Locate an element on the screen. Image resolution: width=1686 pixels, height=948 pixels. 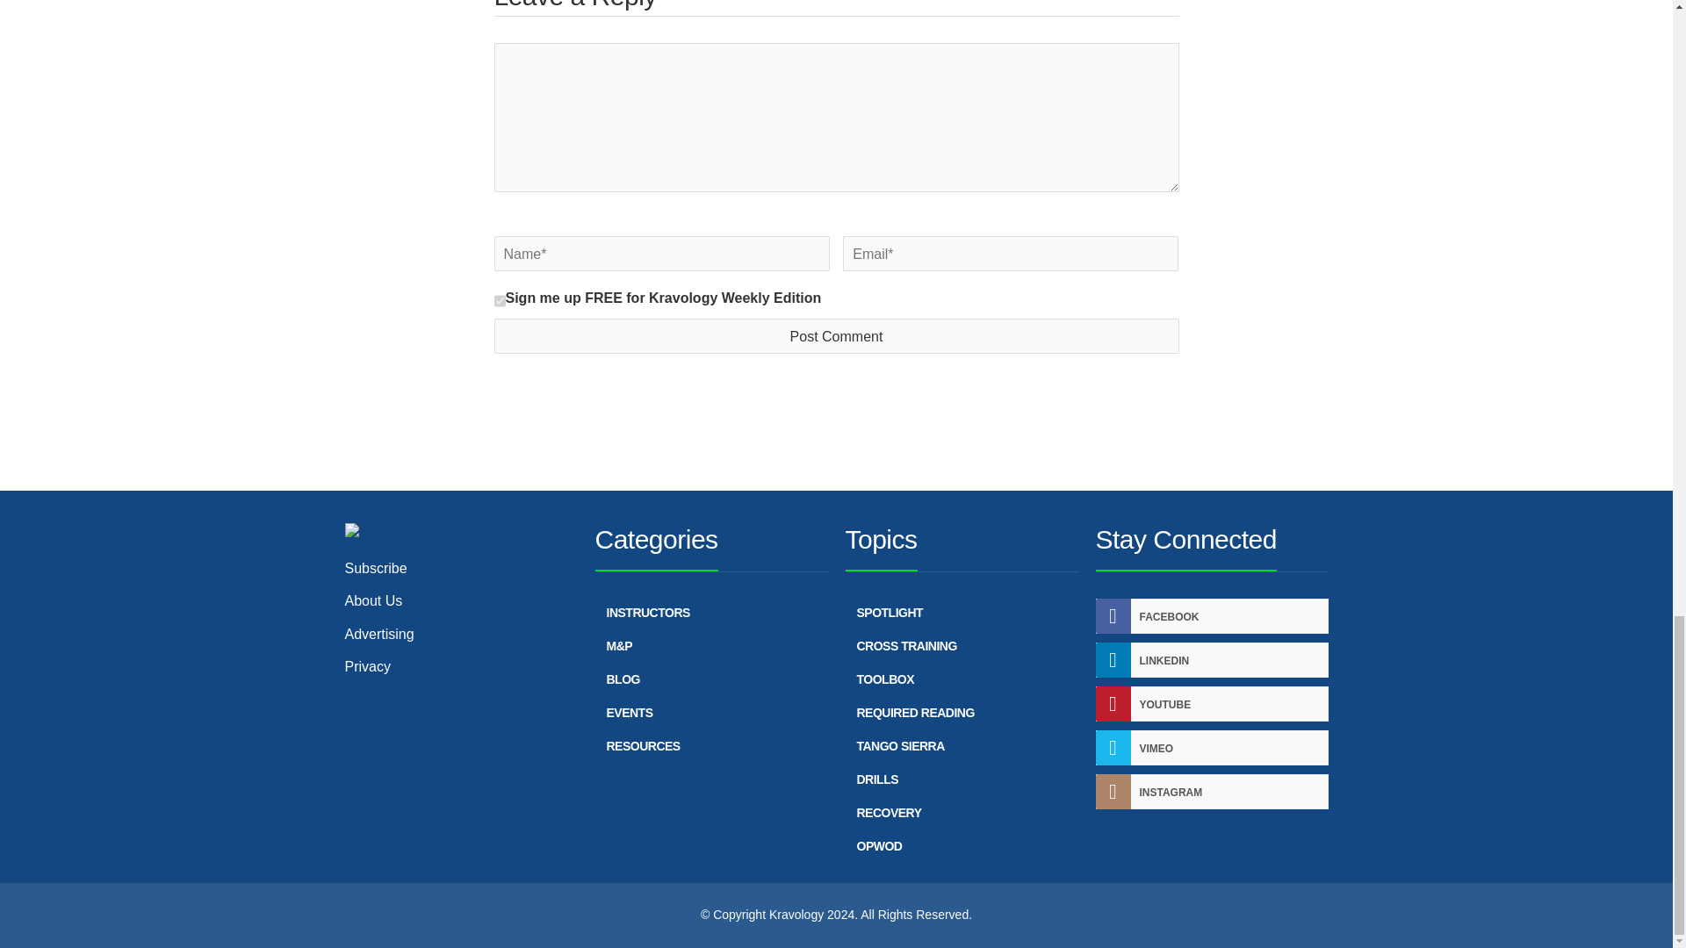
Post Comment is located at coordinates (836, 335).